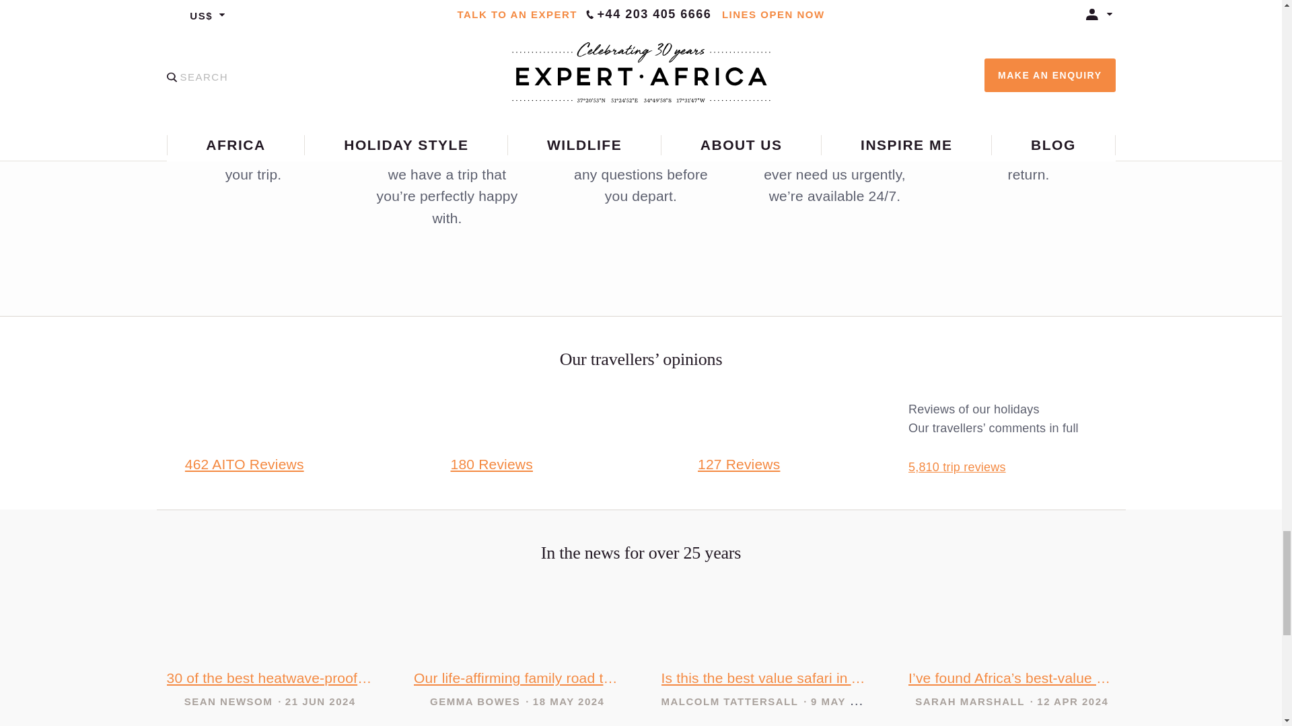  I want to click on Reviews on Facebook, so click(491, 464).